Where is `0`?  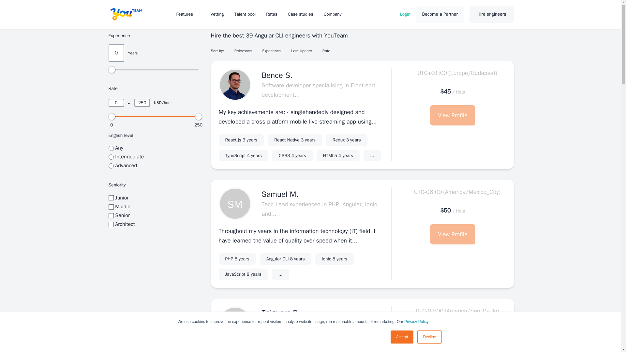
0 is located at coordinates (111, 198).